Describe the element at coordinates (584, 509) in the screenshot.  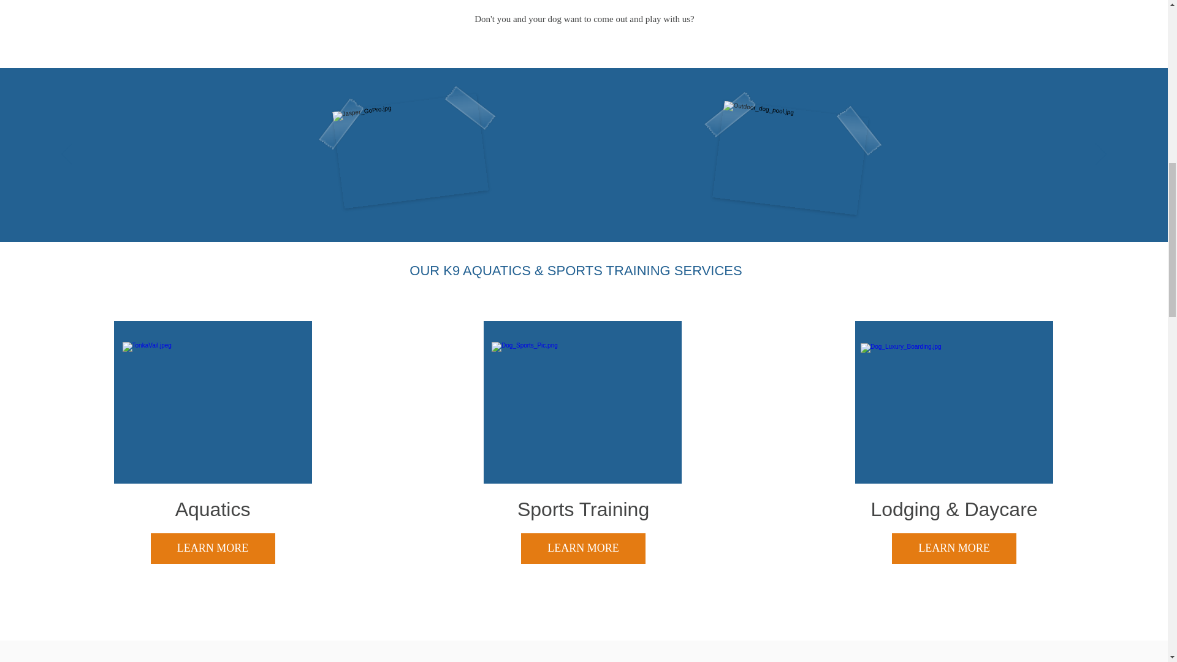
I see `Sports Training` at that location.